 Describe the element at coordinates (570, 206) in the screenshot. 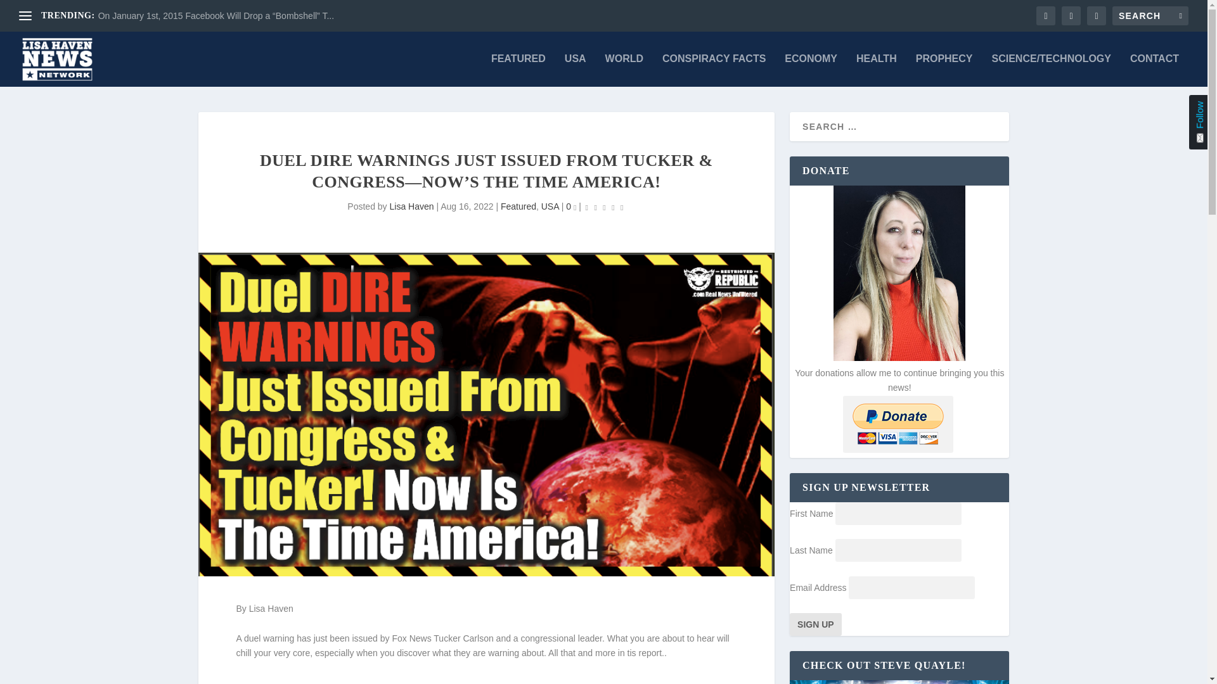

I see `0` at that location.